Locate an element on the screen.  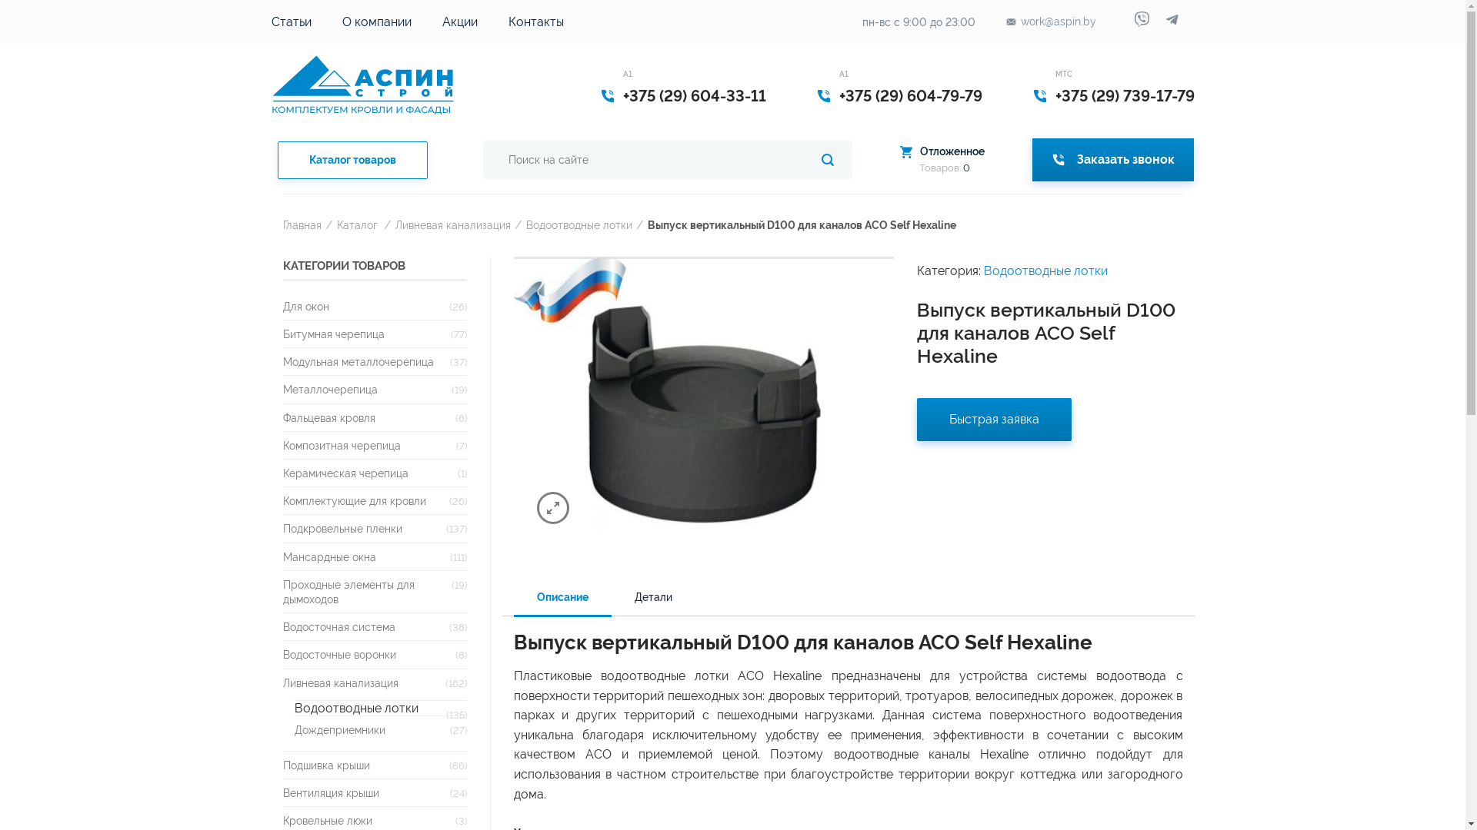
work@aspin.by is located at coordinates (1051, 22).